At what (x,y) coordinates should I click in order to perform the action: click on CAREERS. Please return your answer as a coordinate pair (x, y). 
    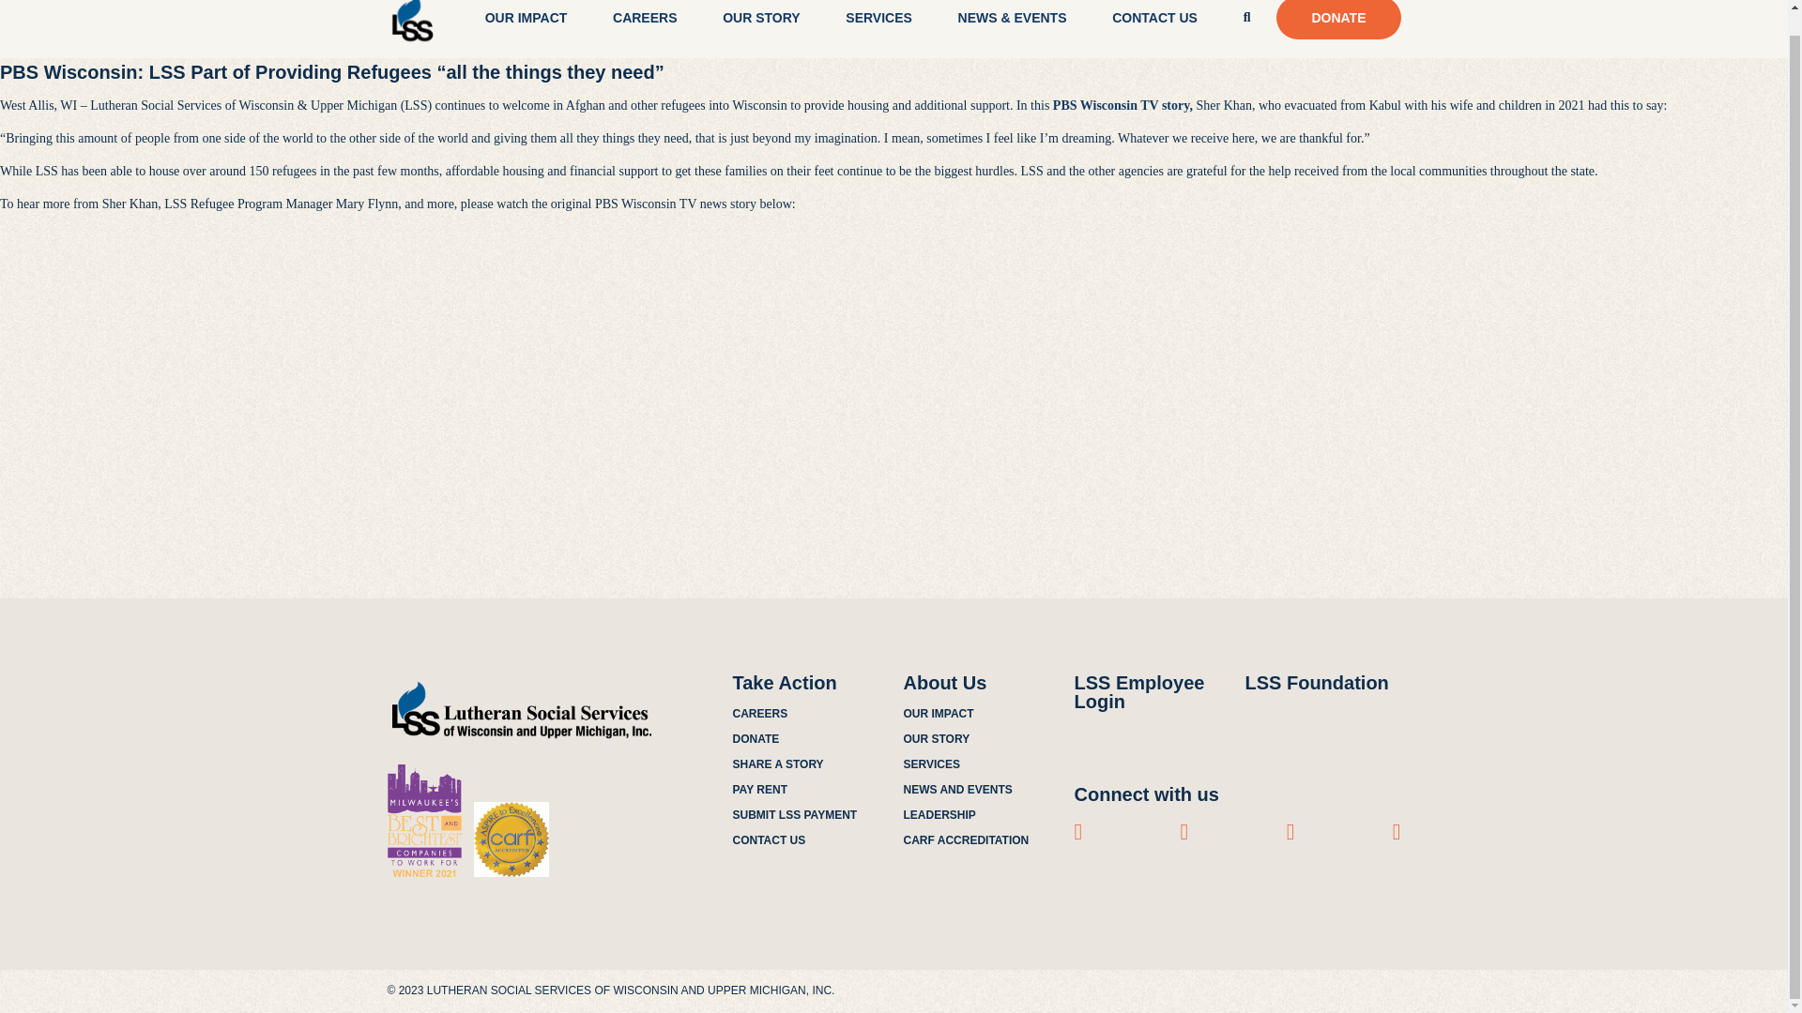
    Looking at the image, I should click on (644, 17).